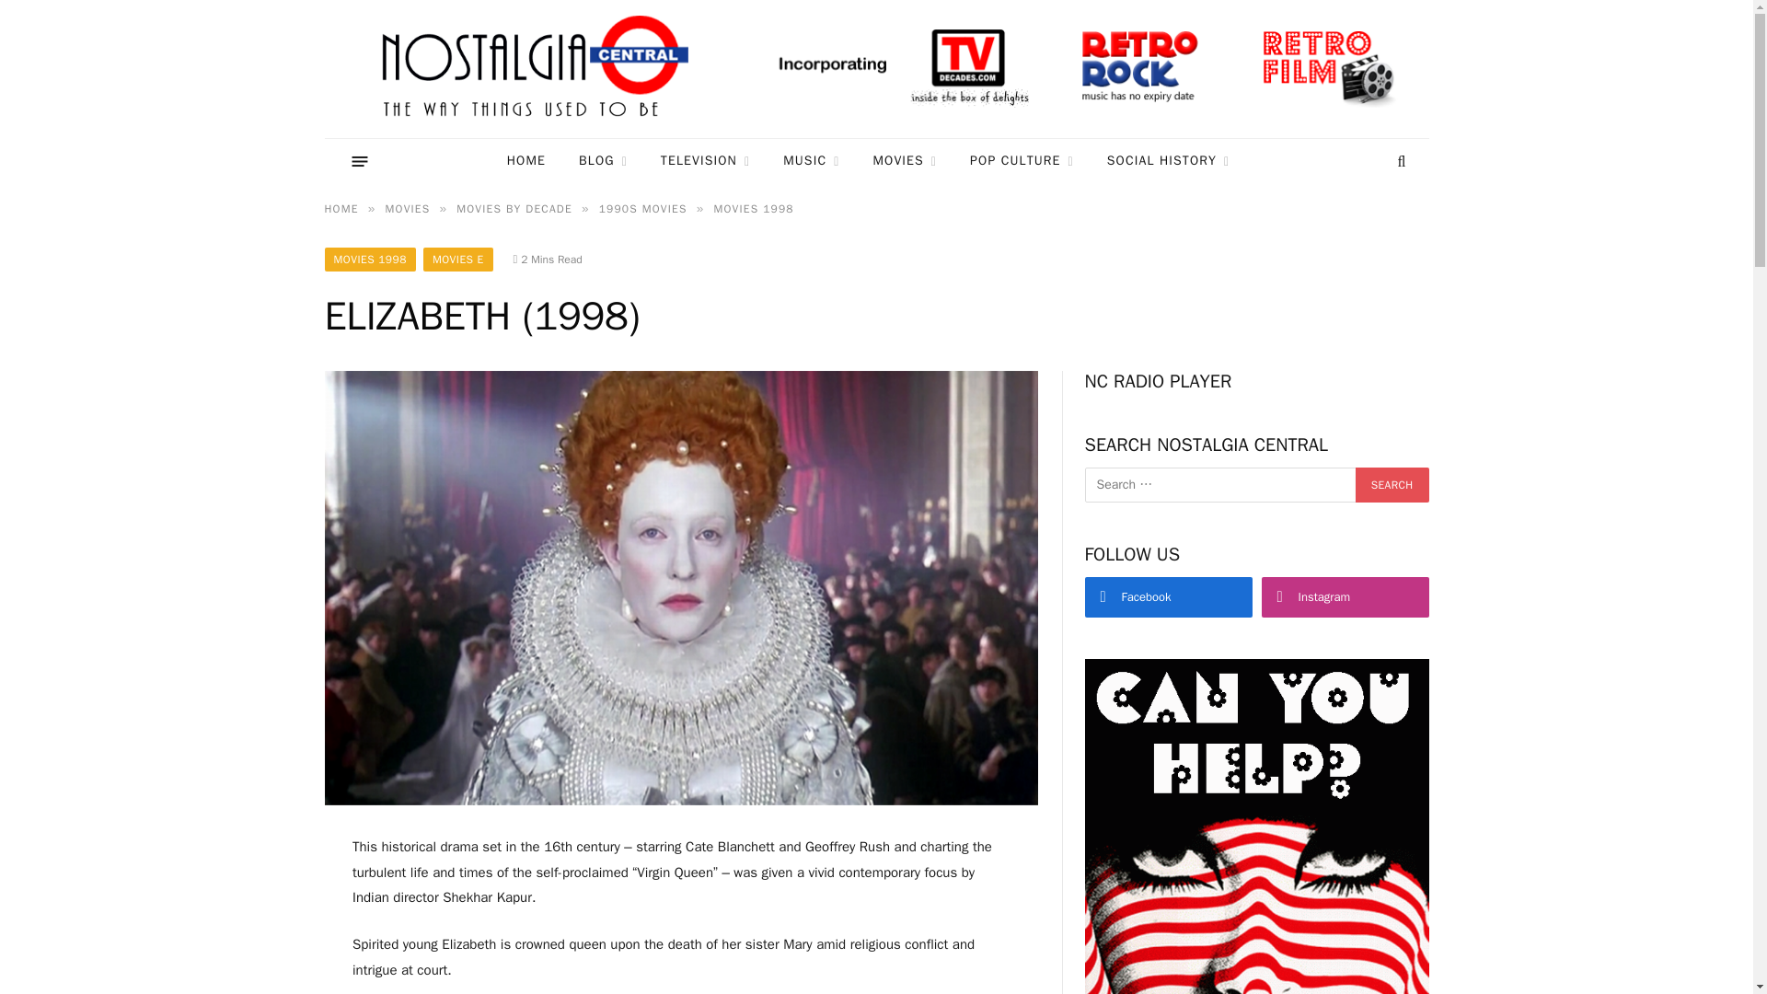 This screenshot has width=1767, height=994. What do you see at coordinates (526, 161) in the screenshot?
I see `HOME` at bounding box center [526, 161].